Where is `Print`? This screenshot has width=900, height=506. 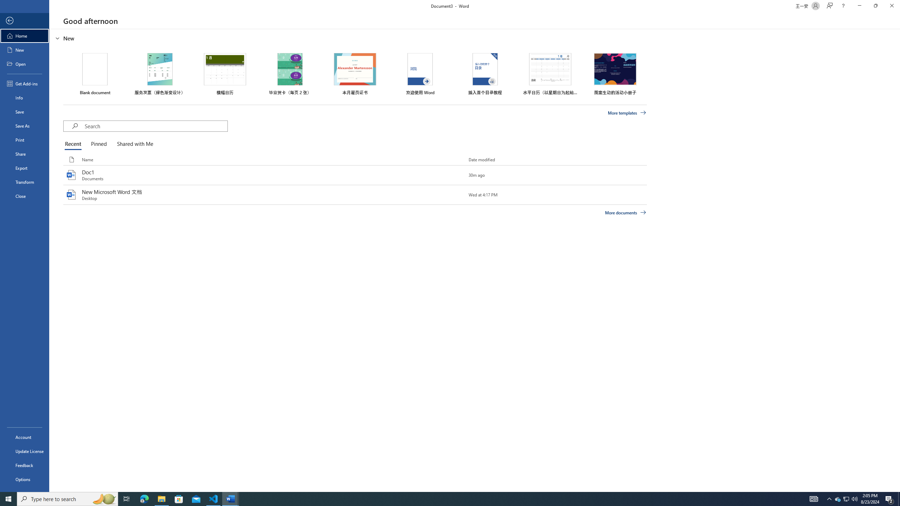
Print is located at coordinates (25, 140).